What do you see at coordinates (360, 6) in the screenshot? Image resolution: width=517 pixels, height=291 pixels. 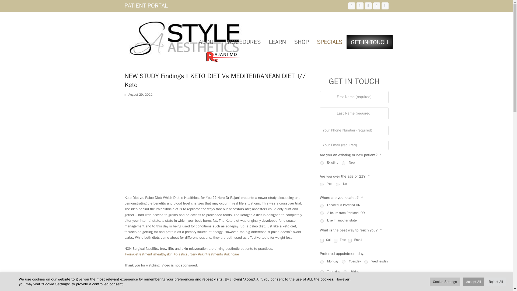 I see `Facebook` at bounding box center [360, 6].